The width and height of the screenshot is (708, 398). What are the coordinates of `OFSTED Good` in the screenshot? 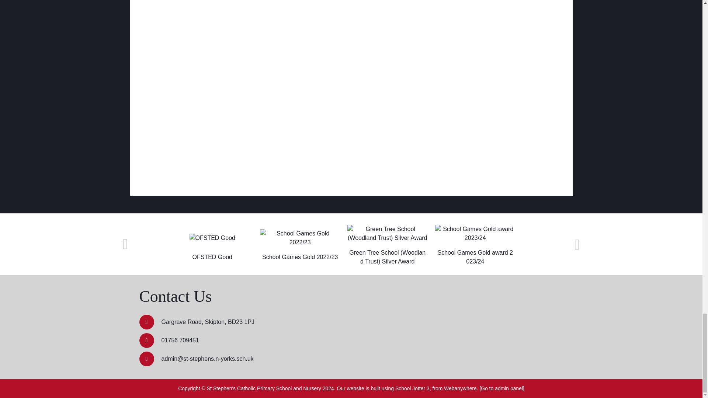 It's located at (212, 238).